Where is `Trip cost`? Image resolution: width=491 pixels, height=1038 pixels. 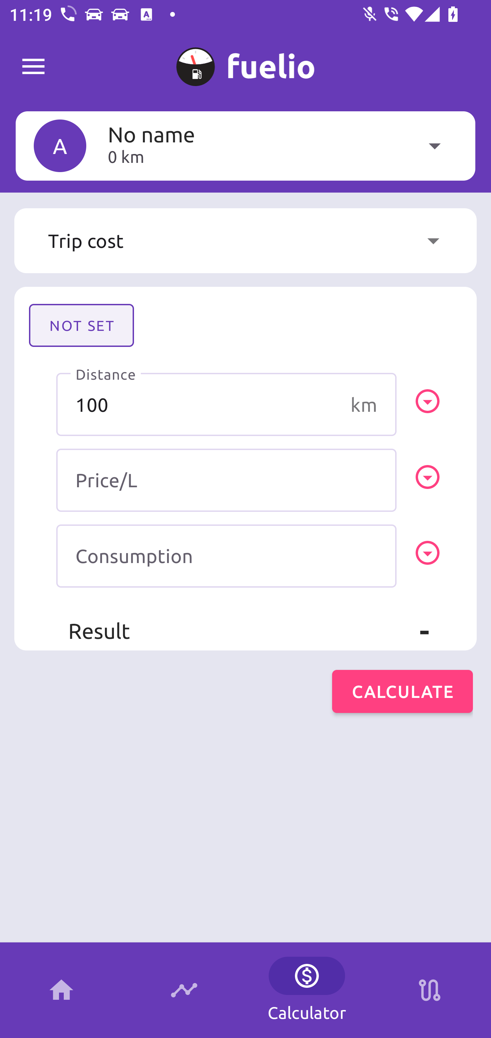 Trip cost is located at coordinates (245, 241).